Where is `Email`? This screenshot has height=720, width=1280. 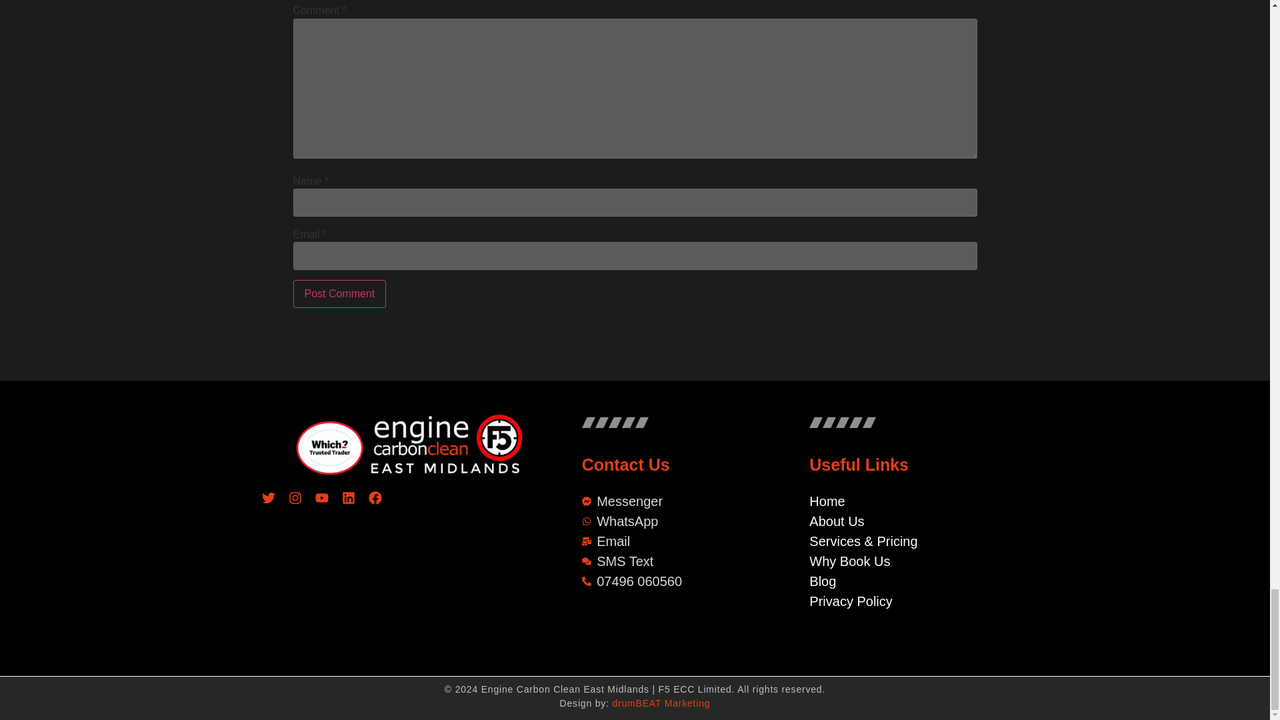
Email is located at coordinates (673, 541).